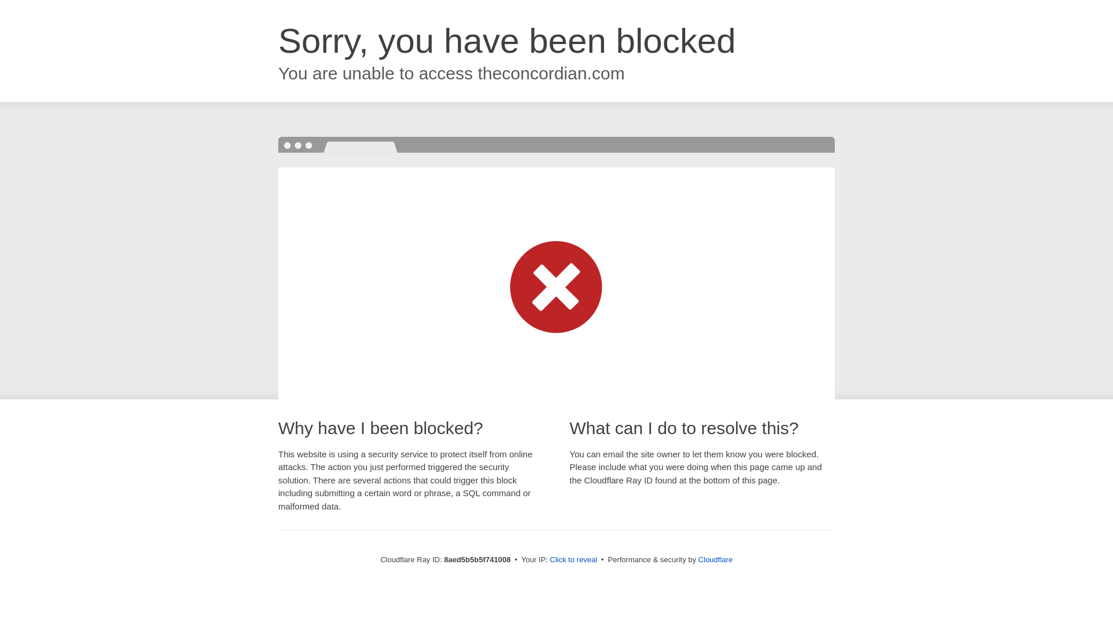  Describe the element at coordinates (574, 560) in the screenshot. I see `Click to reveal` at that location.